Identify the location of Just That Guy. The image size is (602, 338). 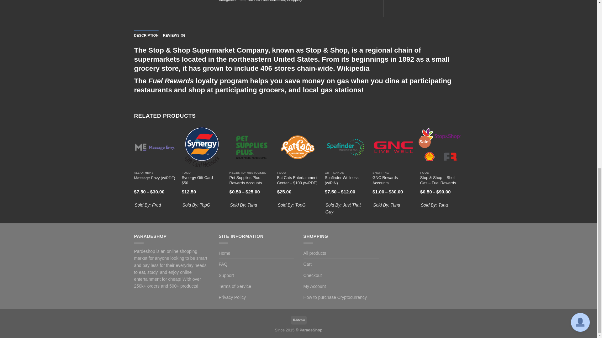
(343, 208).